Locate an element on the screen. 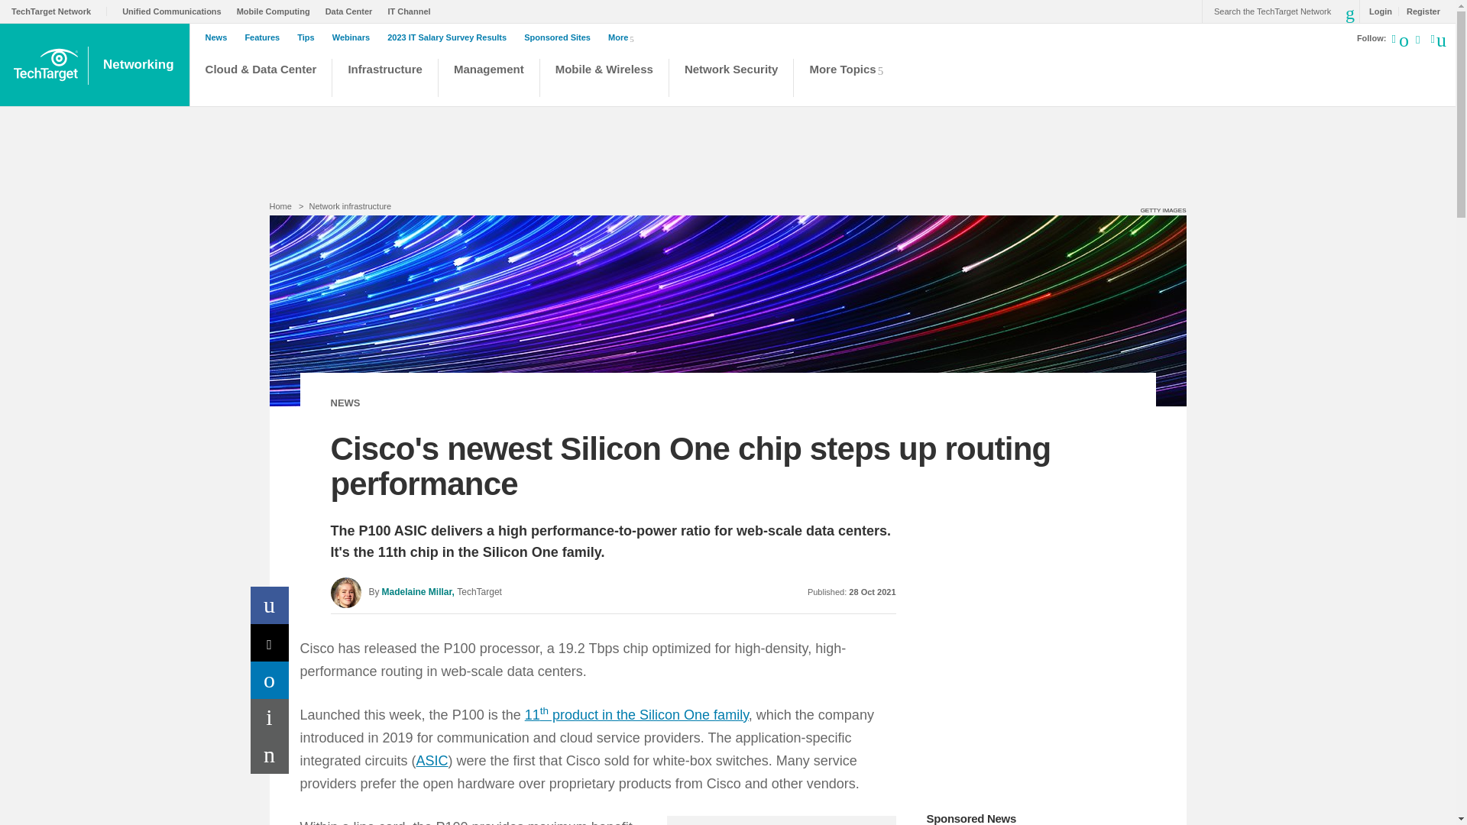 The image size is (1467, 825). Webinars is located at coordinates (355, 37).